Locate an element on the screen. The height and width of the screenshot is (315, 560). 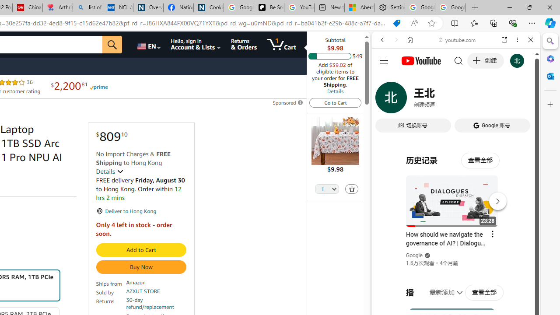
Preferences is located at coordinates (521, 100).